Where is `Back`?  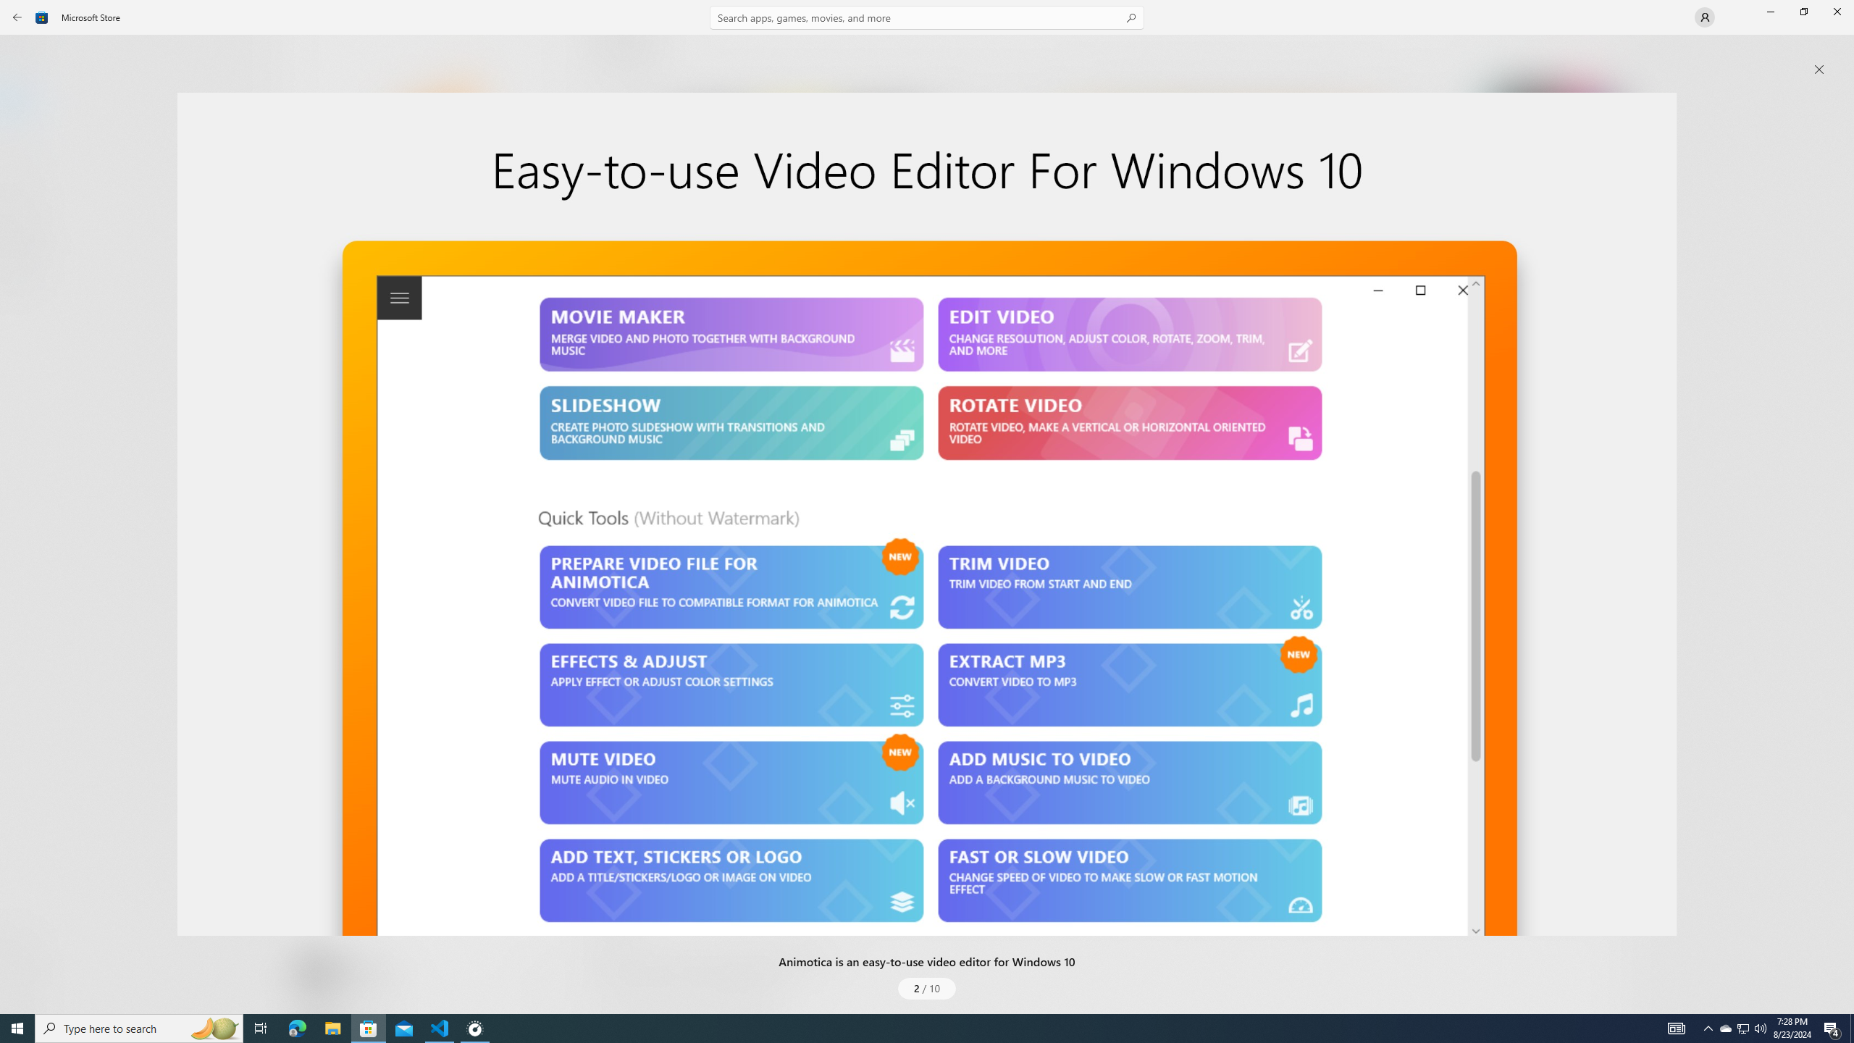
Back is located at coordinates (17, 17).